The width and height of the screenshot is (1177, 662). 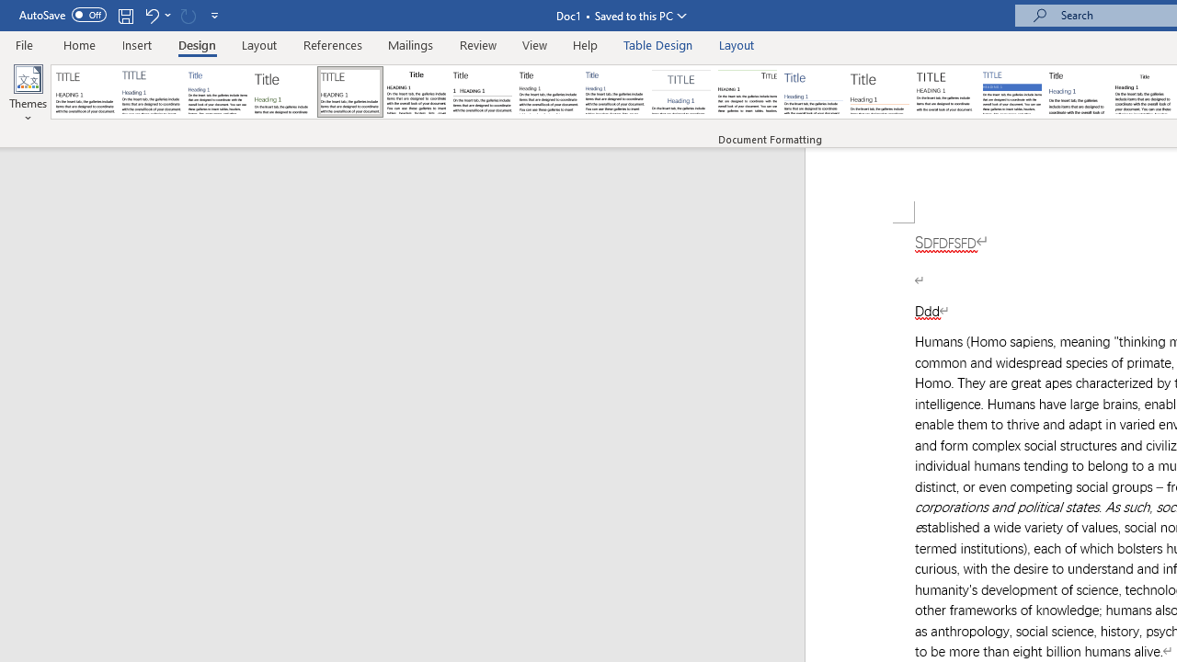 What do you see at coordinates (1011, 92) in the screenshot?
I see `Shaded` at bounding box center [1011, 92].